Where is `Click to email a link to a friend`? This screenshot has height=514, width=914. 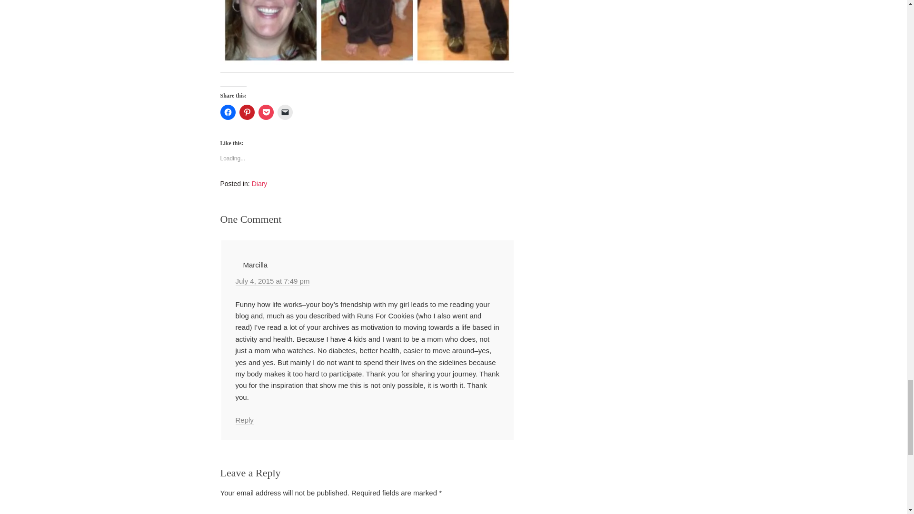
Click to email a link to a friend is located at coordinates (285, 112).